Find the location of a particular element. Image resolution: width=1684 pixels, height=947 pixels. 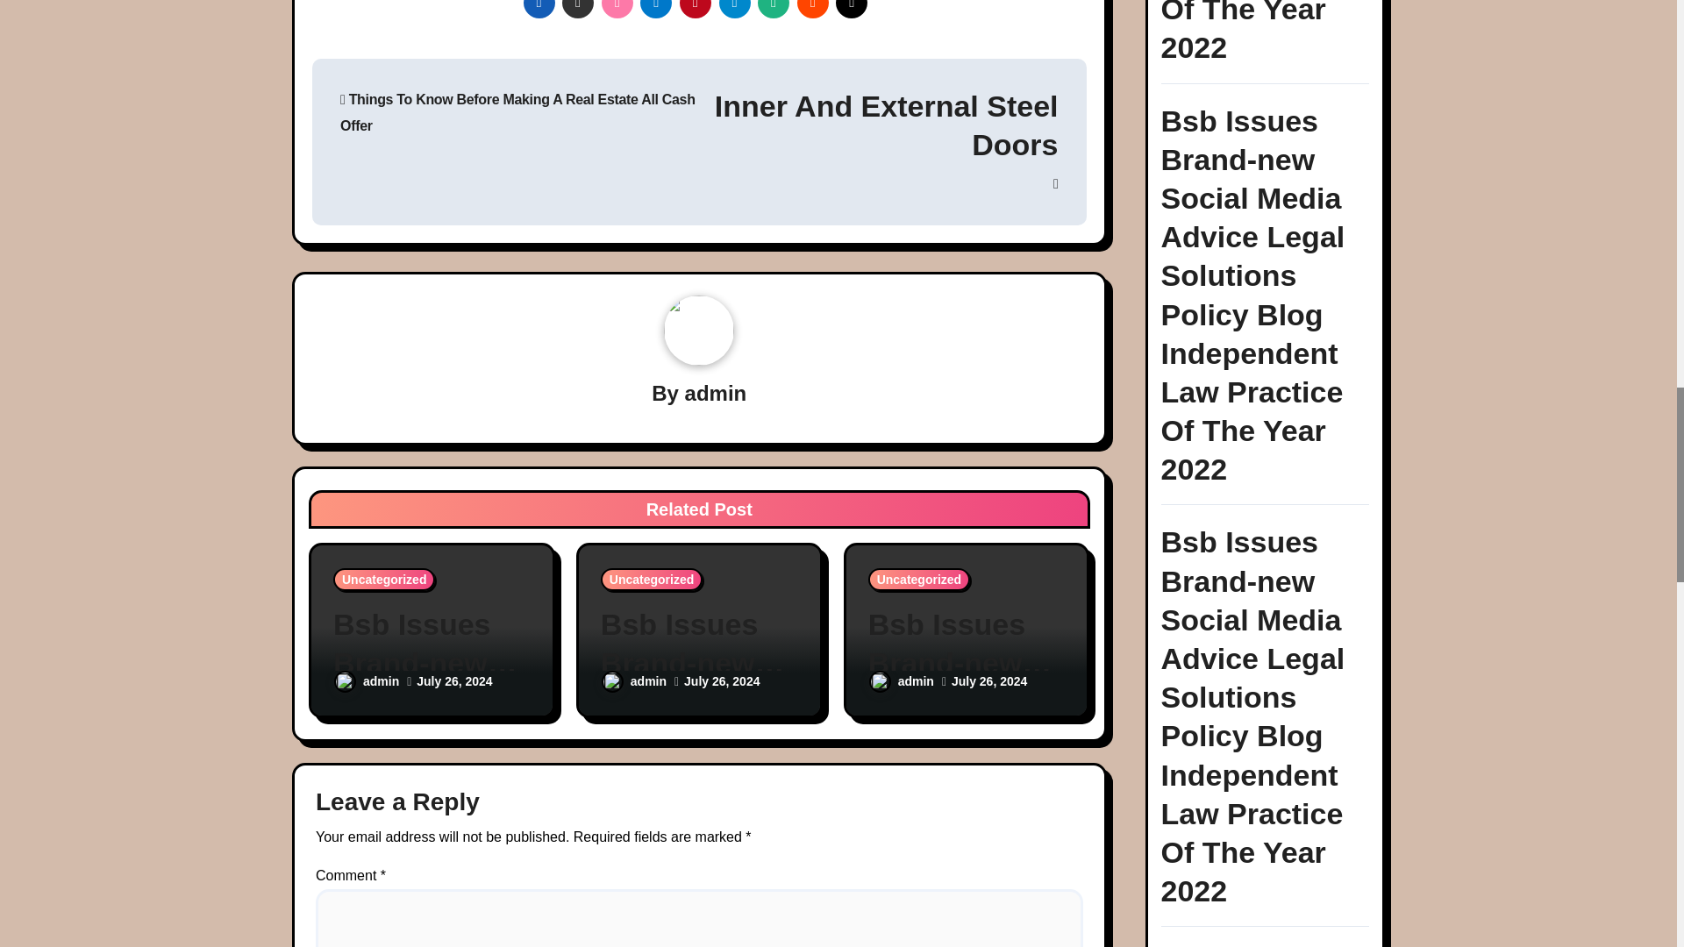

Uncategorized is located at coordinates (384, 579).